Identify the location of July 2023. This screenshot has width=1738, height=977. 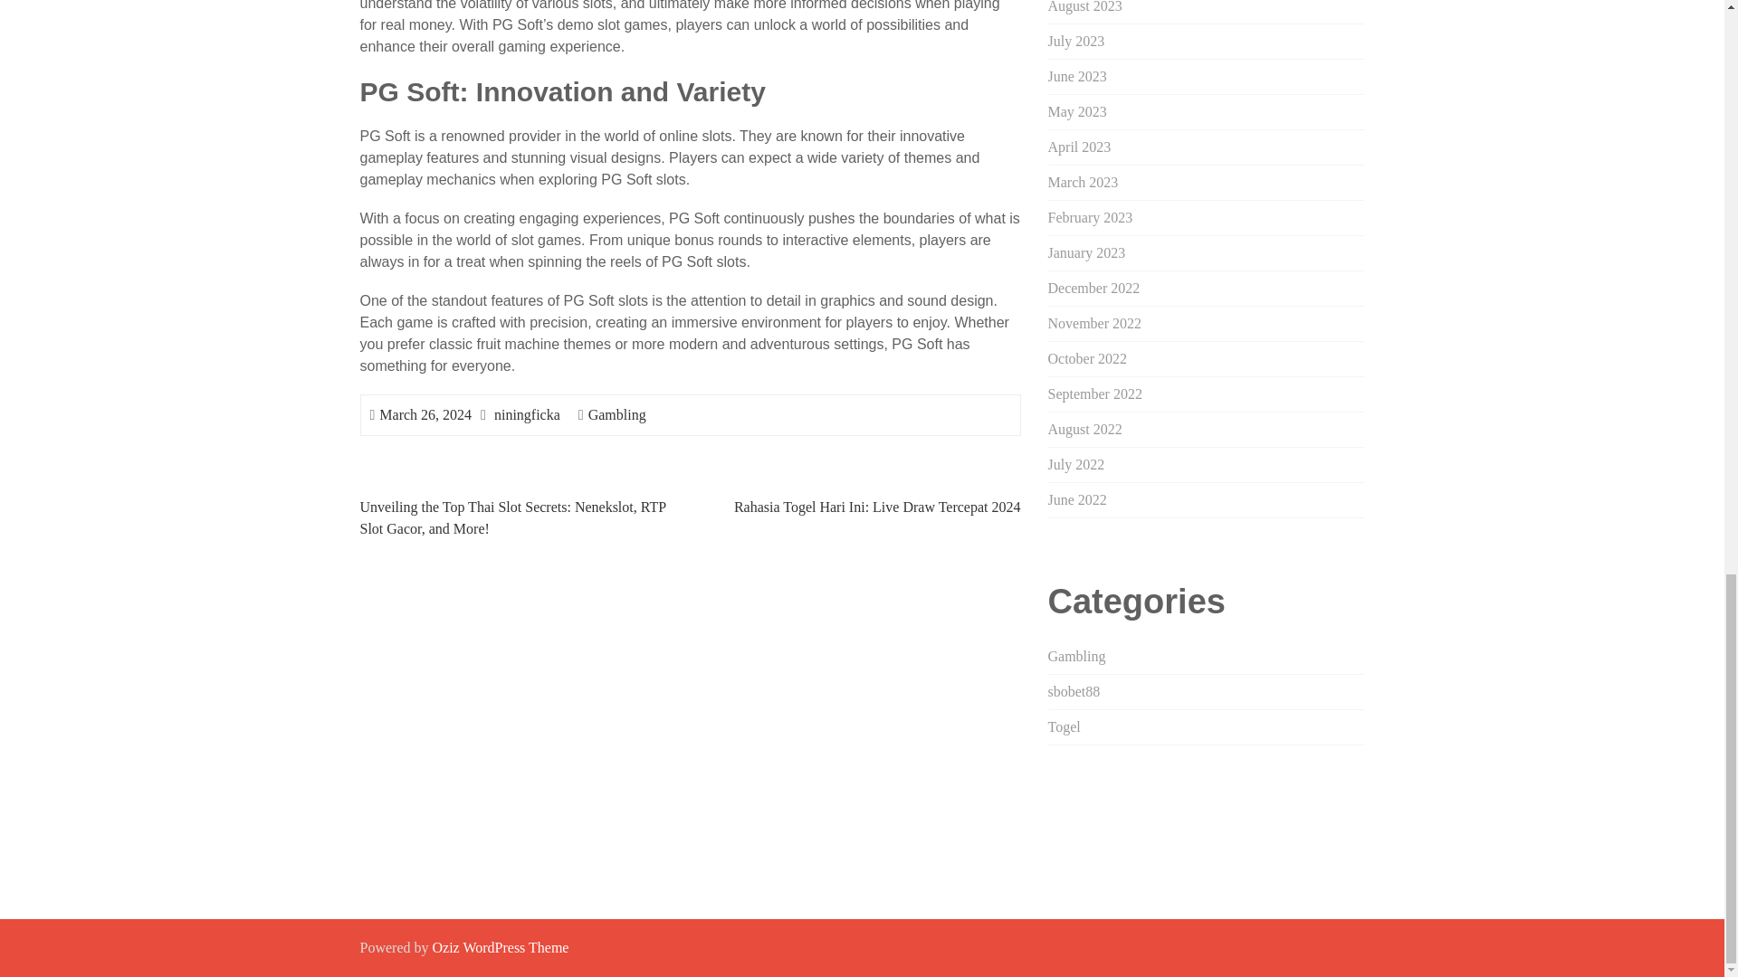
(1076, 41).